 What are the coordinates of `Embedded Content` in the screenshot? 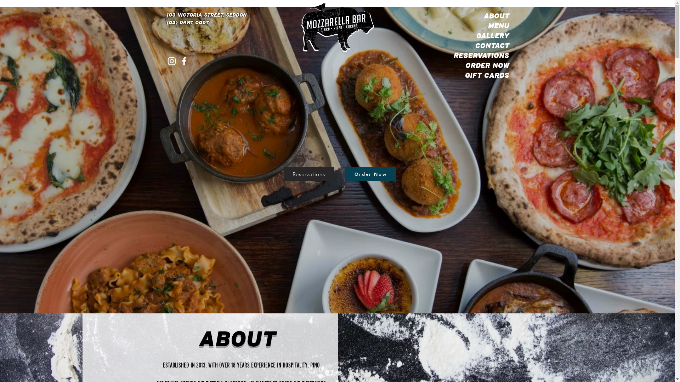 It's located at (450, 126).